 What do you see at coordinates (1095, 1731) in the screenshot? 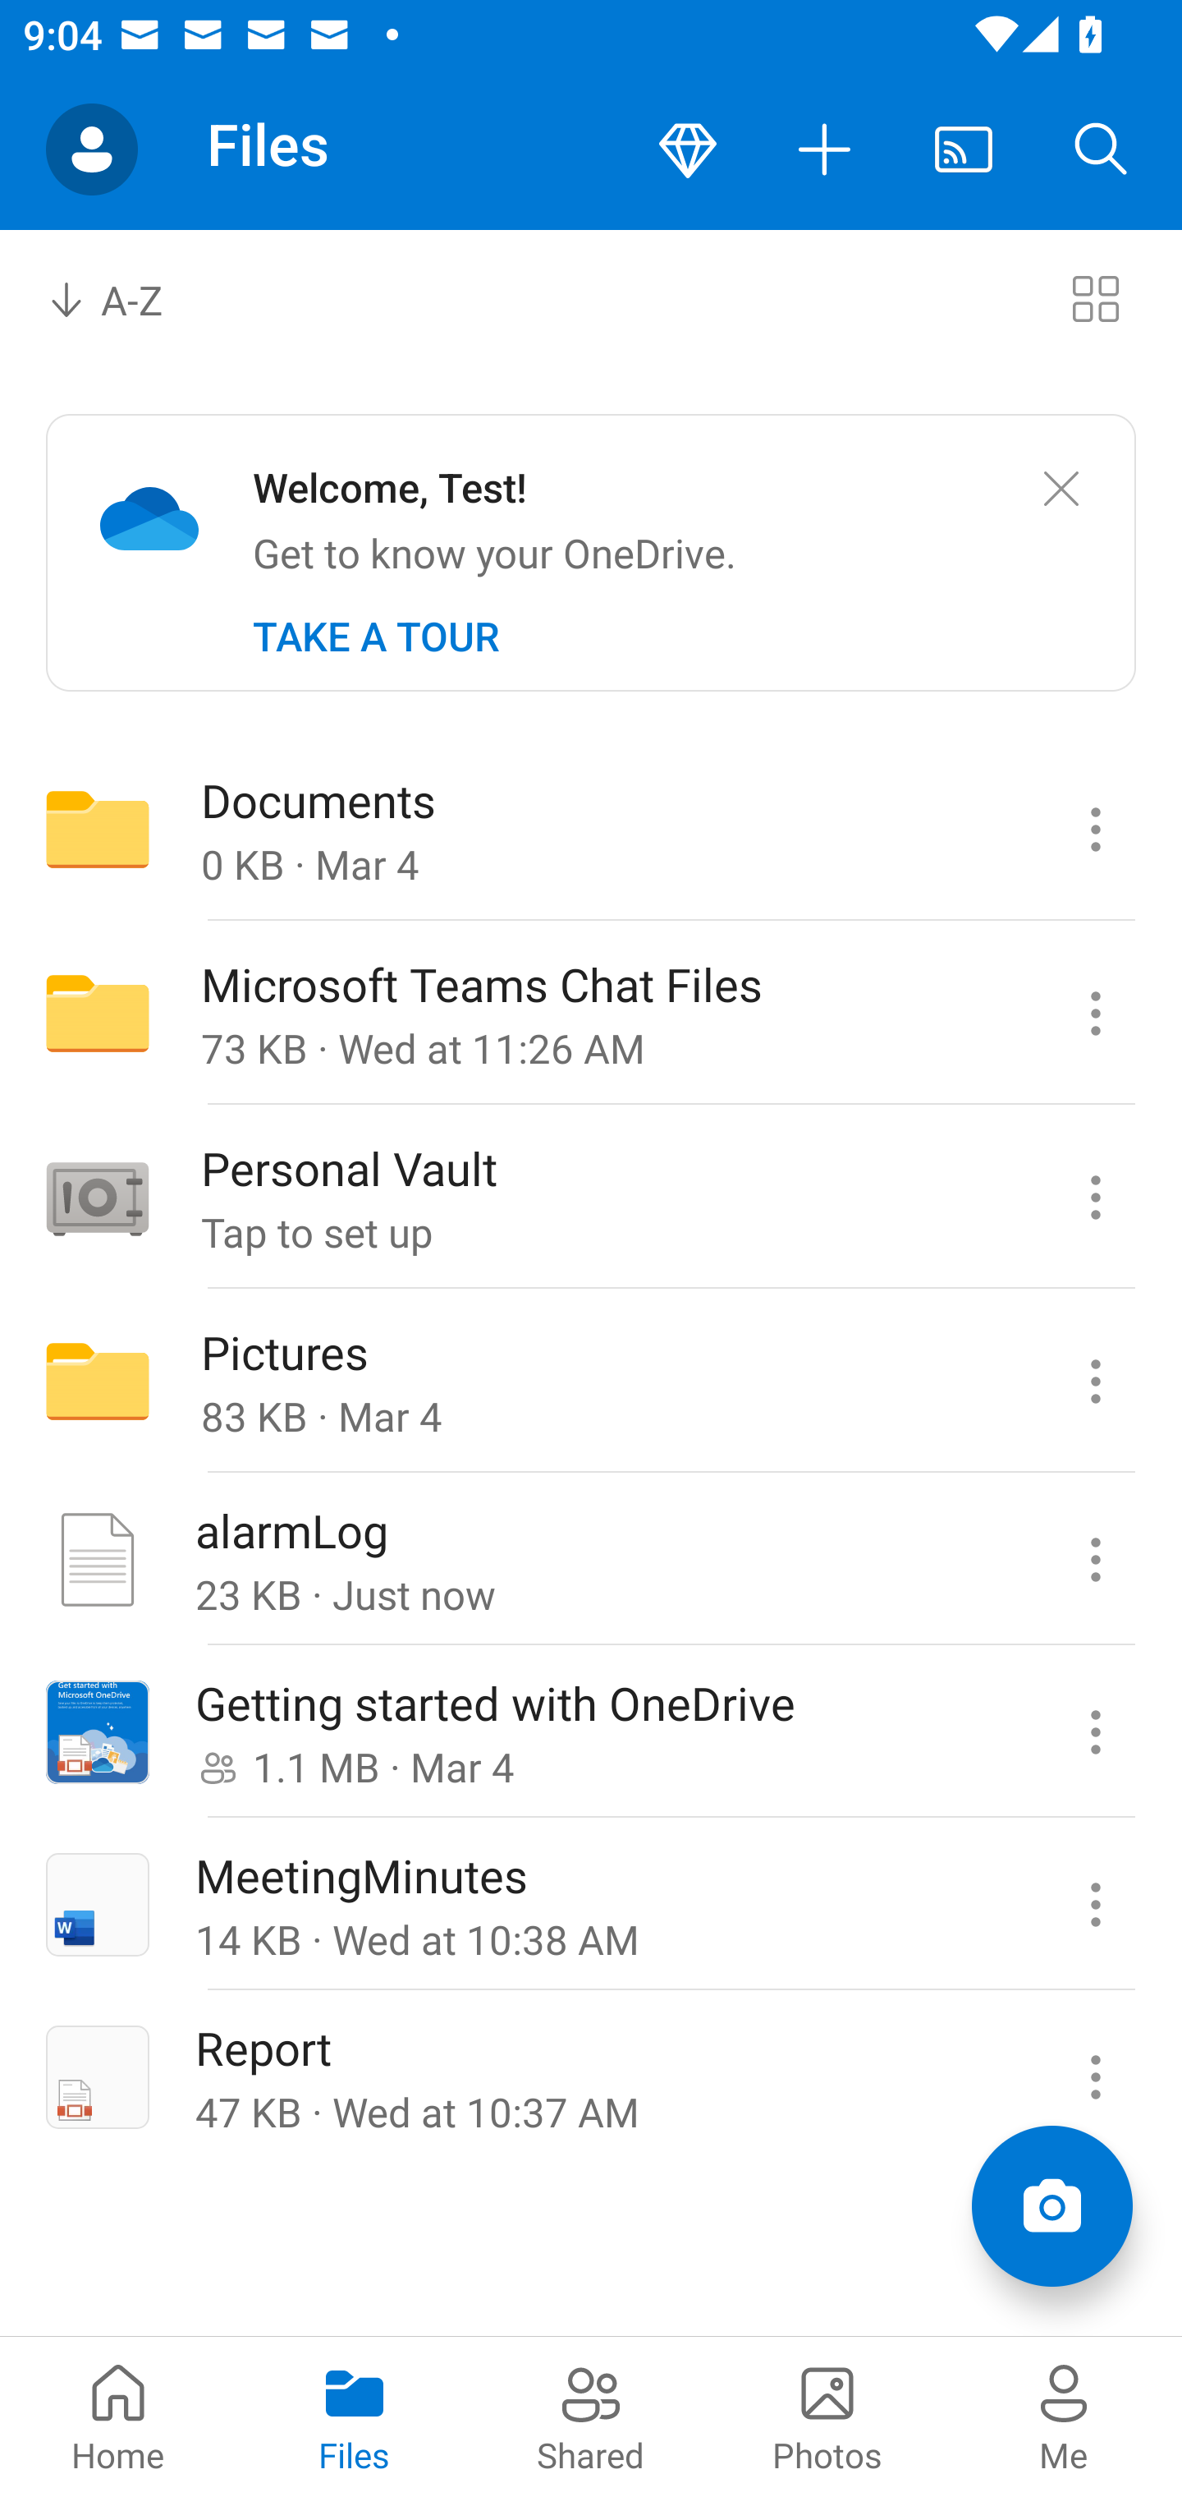
I see `Getting started with OneDrive commands` at bounding box center [1095, 1731].